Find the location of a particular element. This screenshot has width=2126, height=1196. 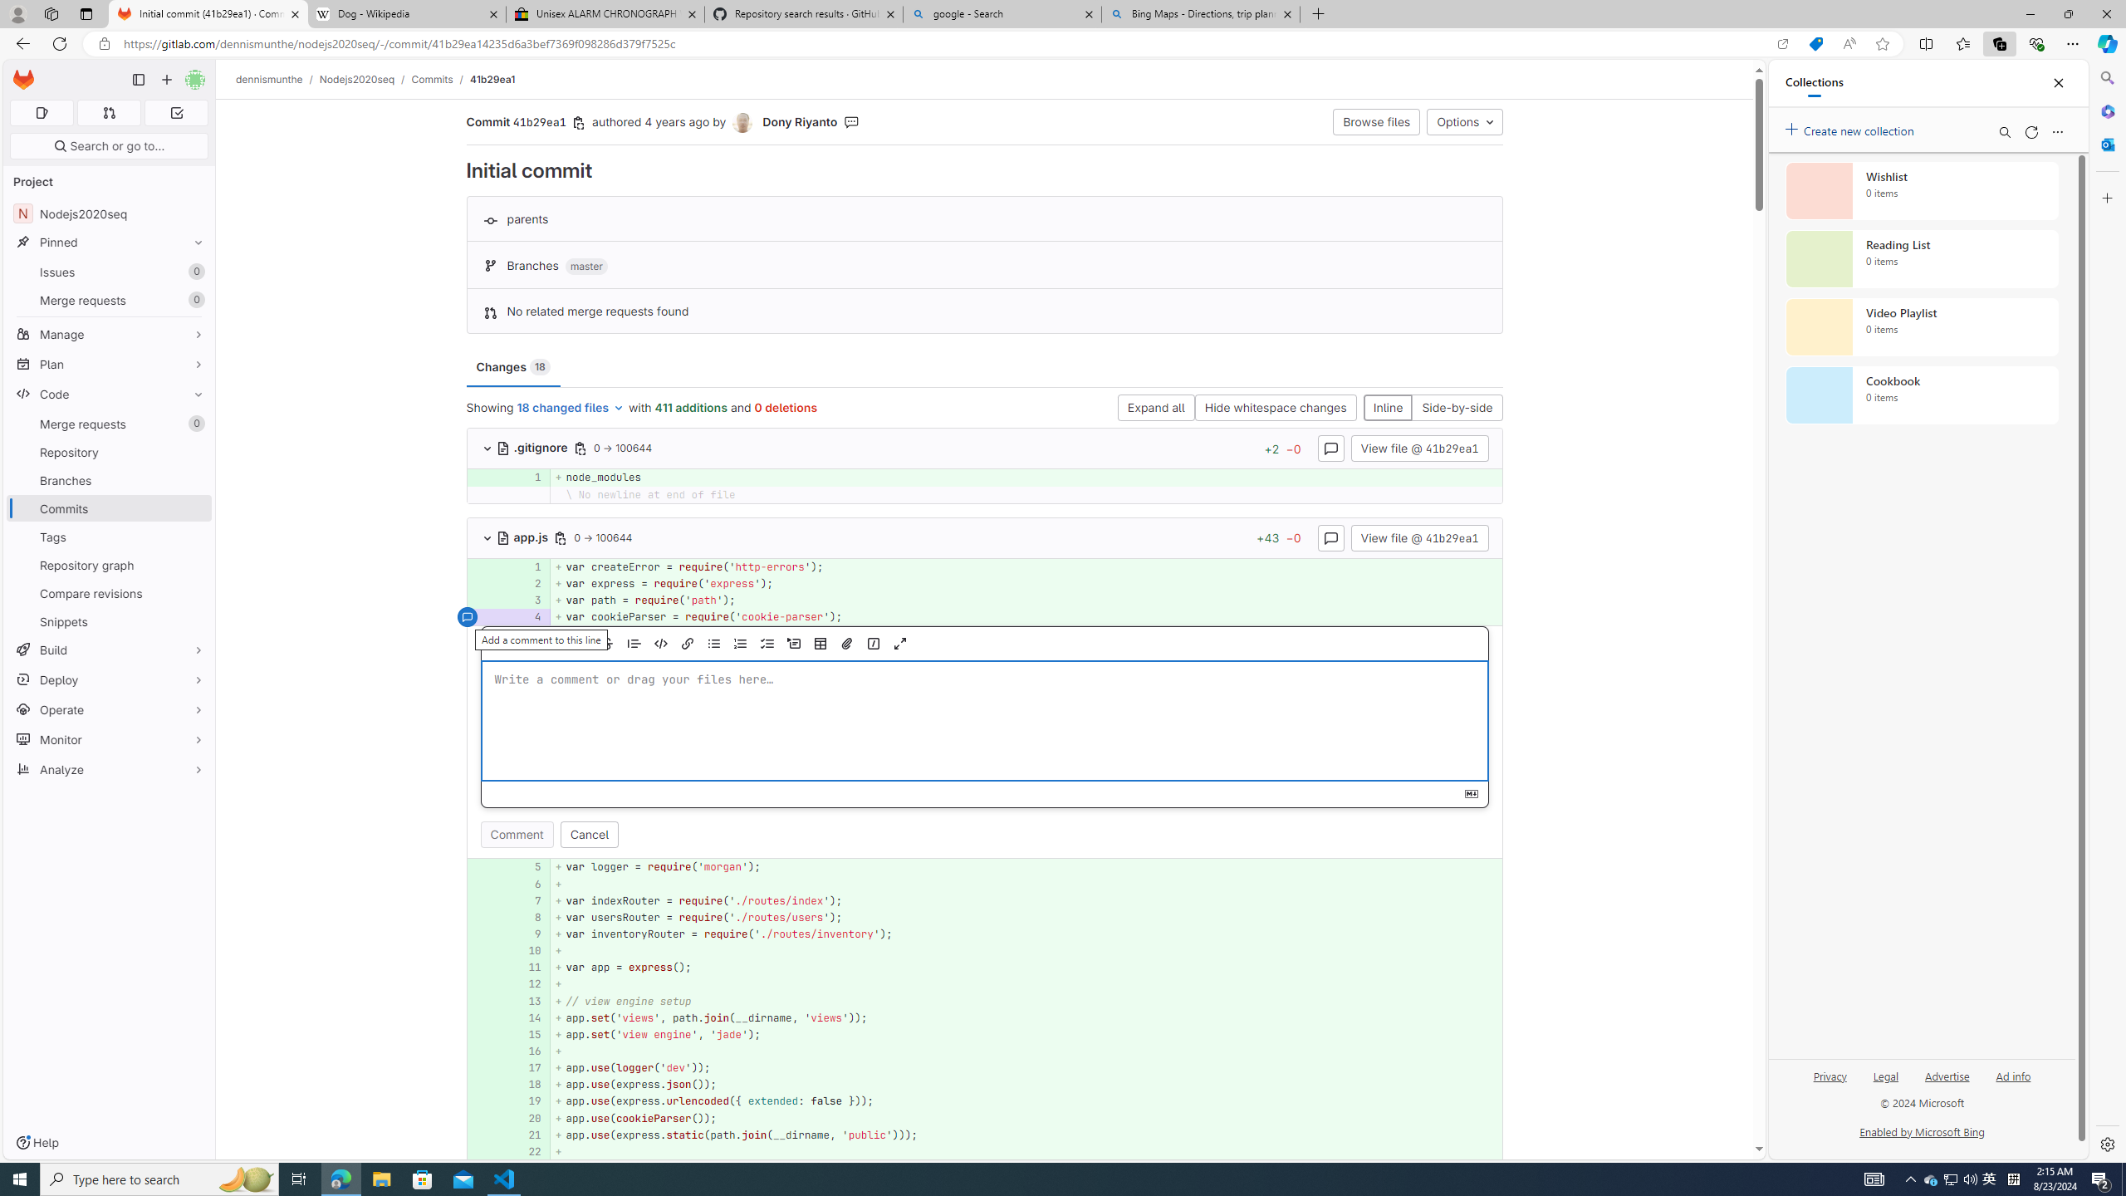

6 is located at coordinates (529, 884).